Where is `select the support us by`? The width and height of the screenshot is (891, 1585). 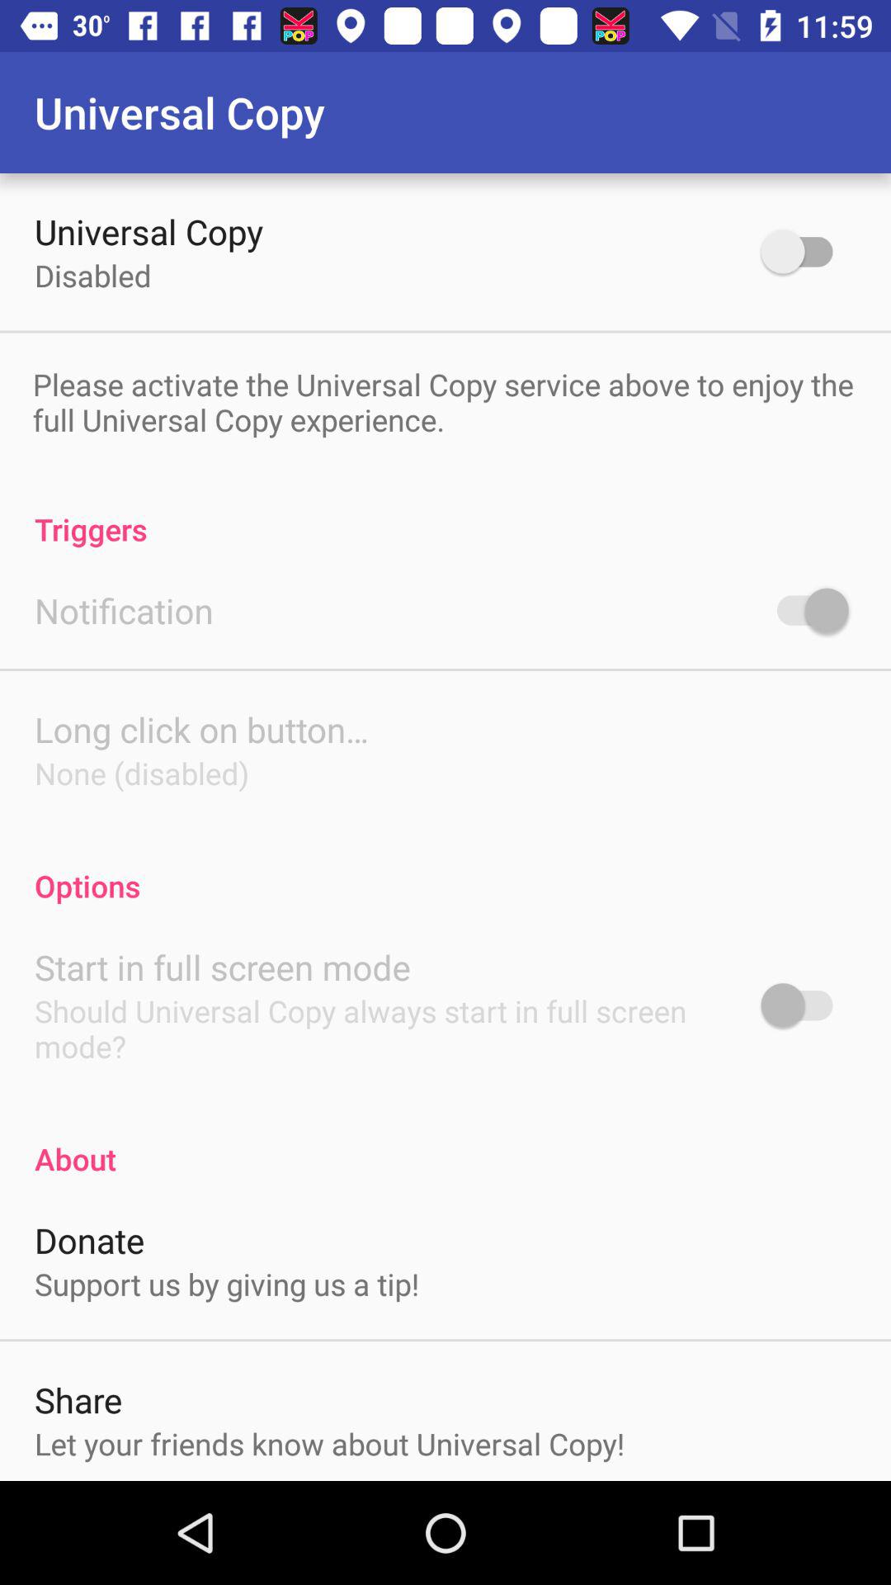 select the support us by is located at coordinates (227, 1284).